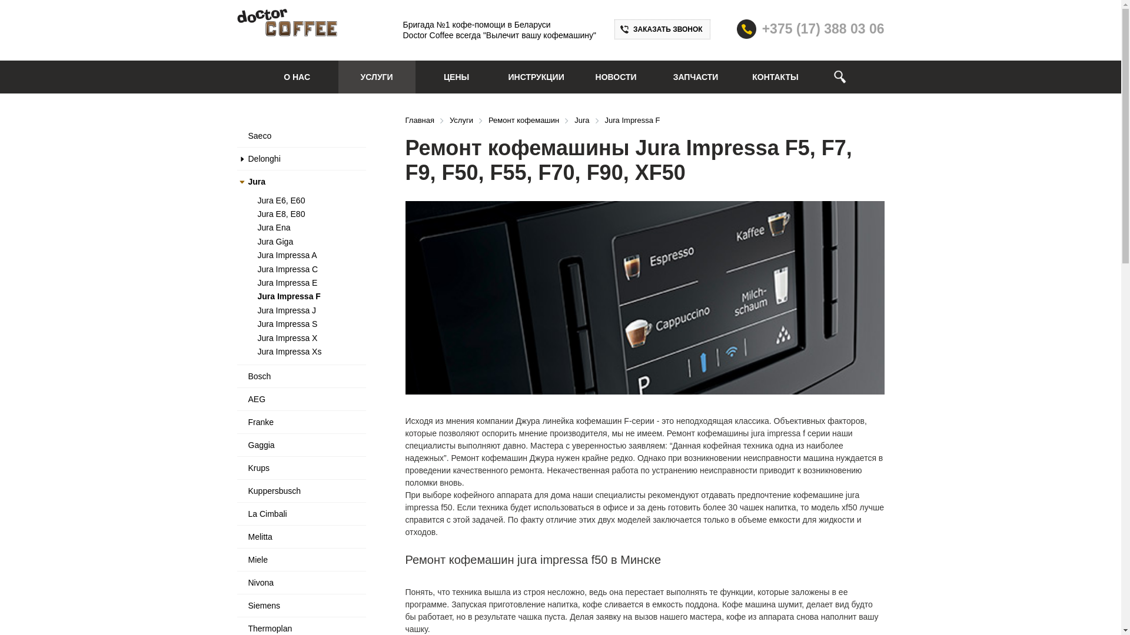 Image resolution: width=1130 pixels, height=635 pixels. I want to click on Jura Impressa A, so click(287, 255).